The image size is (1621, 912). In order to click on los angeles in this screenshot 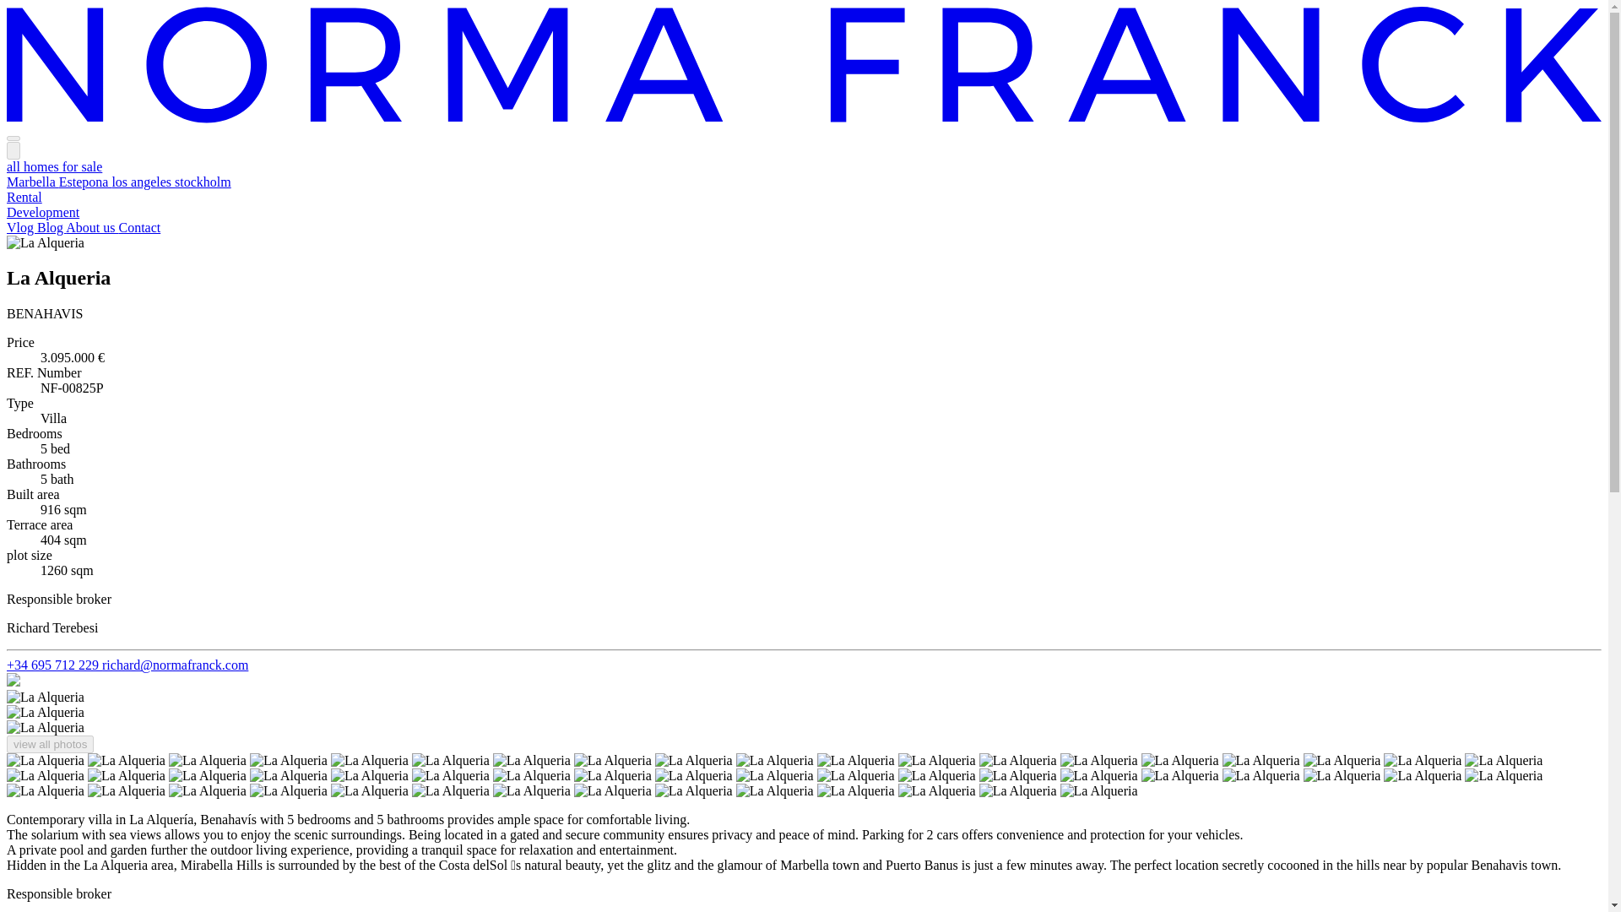, I will do `click(144, 182)`.